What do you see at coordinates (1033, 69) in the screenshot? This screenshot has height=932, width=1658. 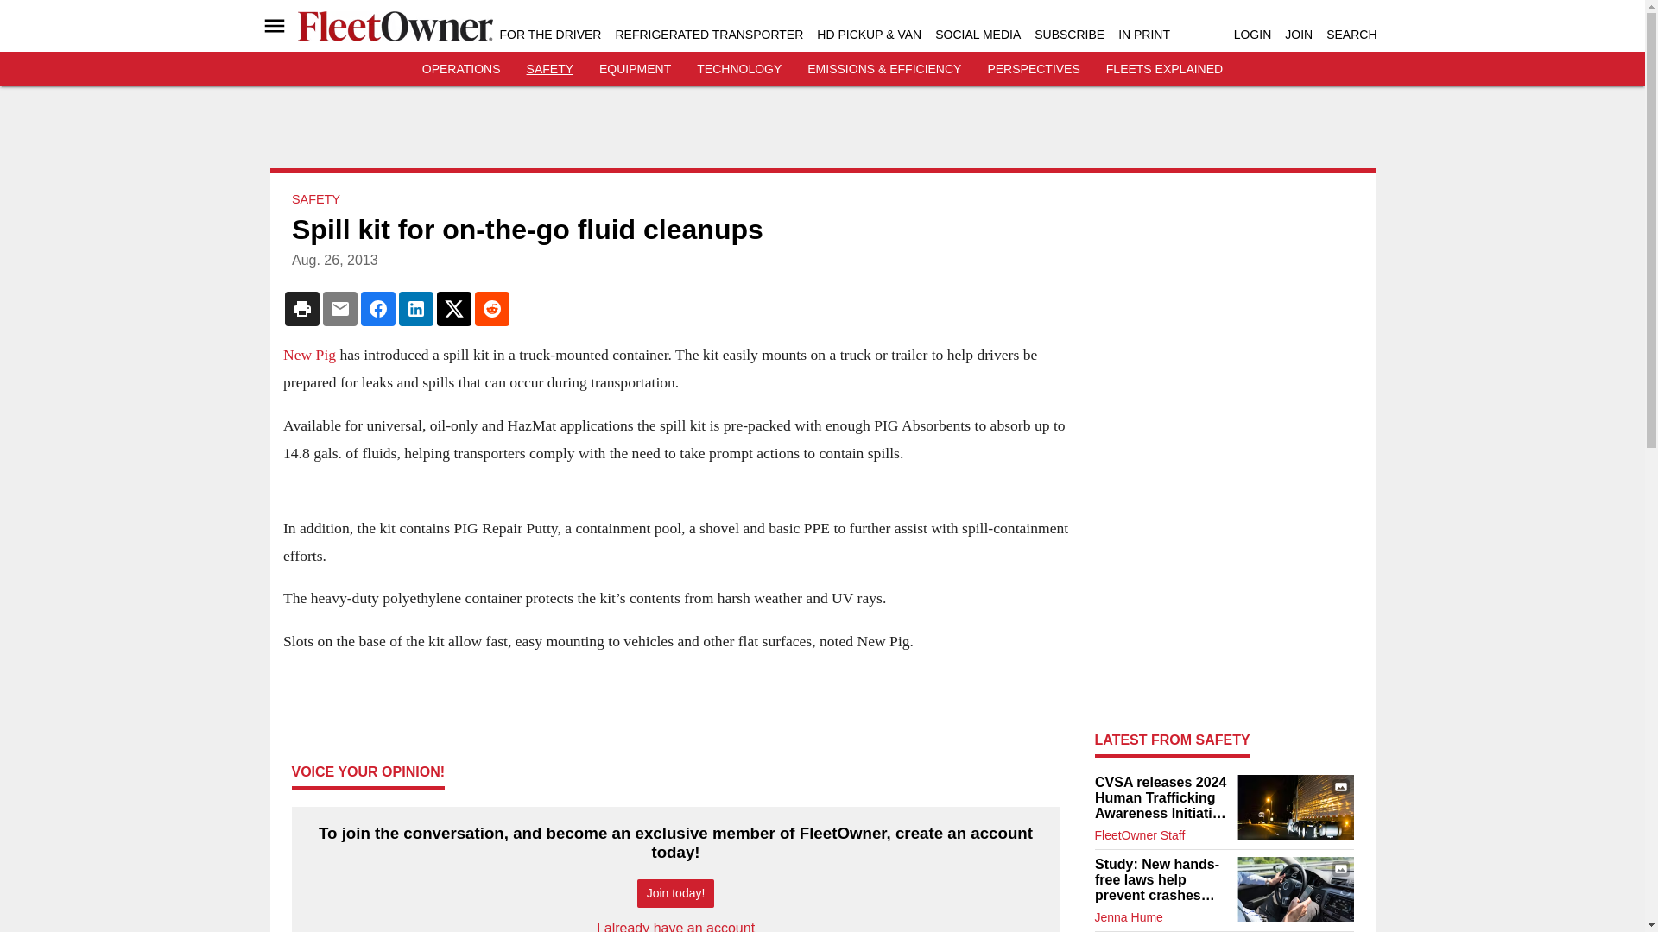 I see `PERSPECTIVES` at bounding box center [1033, 69].